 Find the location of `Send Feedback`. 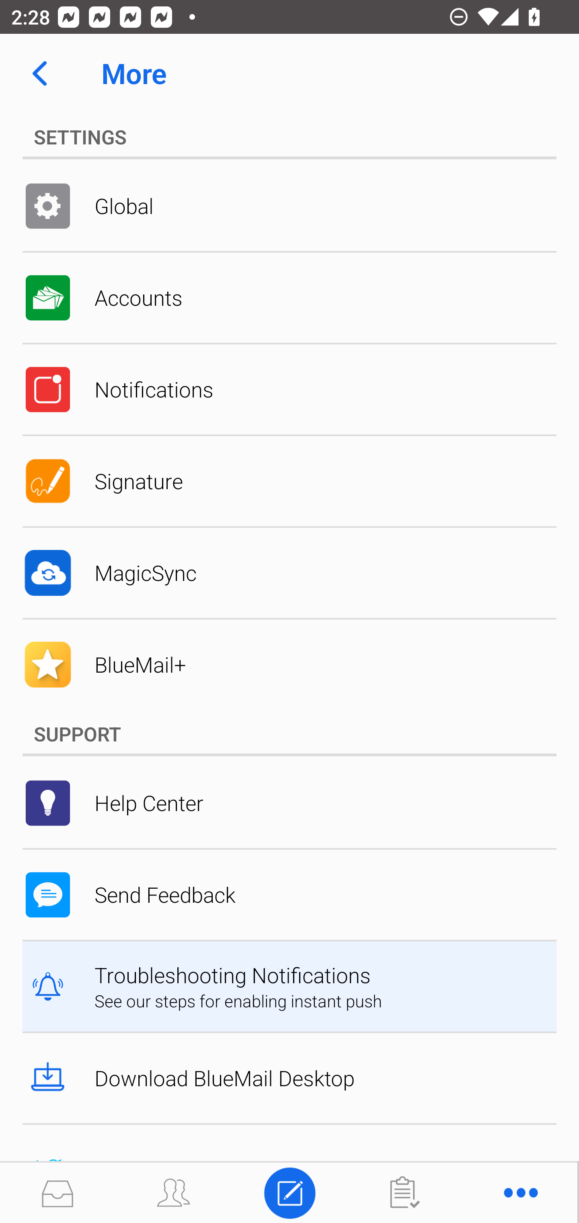

Send Feedback is located at coordinates (289, 894).